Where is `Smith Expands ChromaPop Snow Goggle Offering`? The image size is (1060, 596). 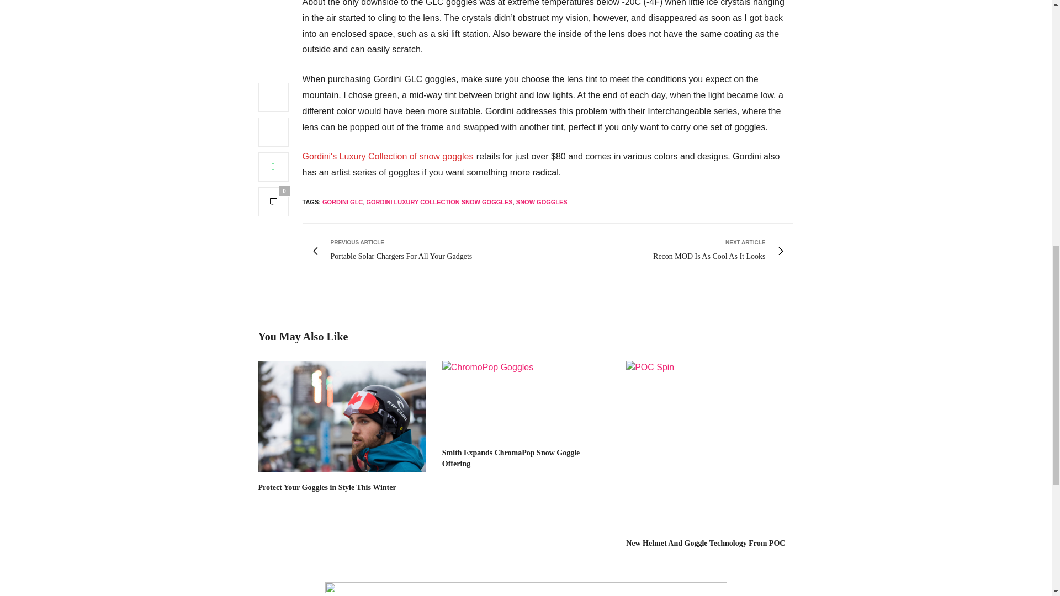
Smith Expands ChromaPop Snow Goggle Offering is located at coordinates (526, 399).